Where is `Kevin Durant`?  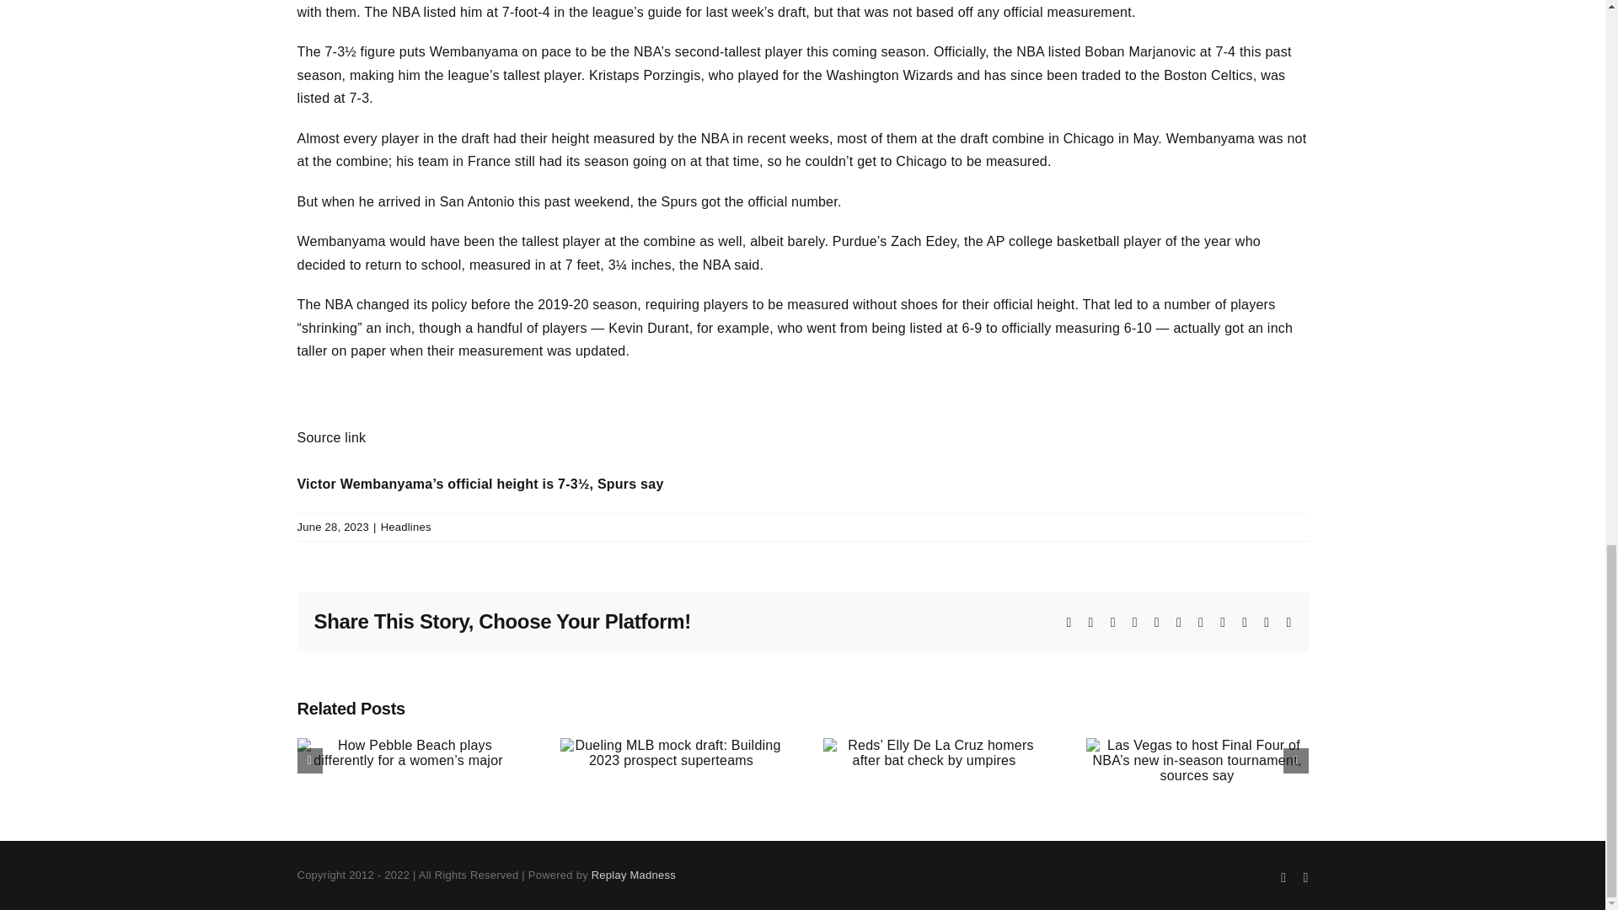
Kevin Durant is located at coordinates (648, 329).